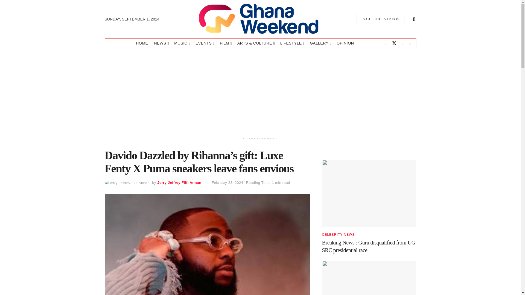 The image size is (525, 295). What do you see at coordinates (380, 19) in the screenshot?
I see `YOUTUBE VIDEOS` at bounding box center [380, 19].